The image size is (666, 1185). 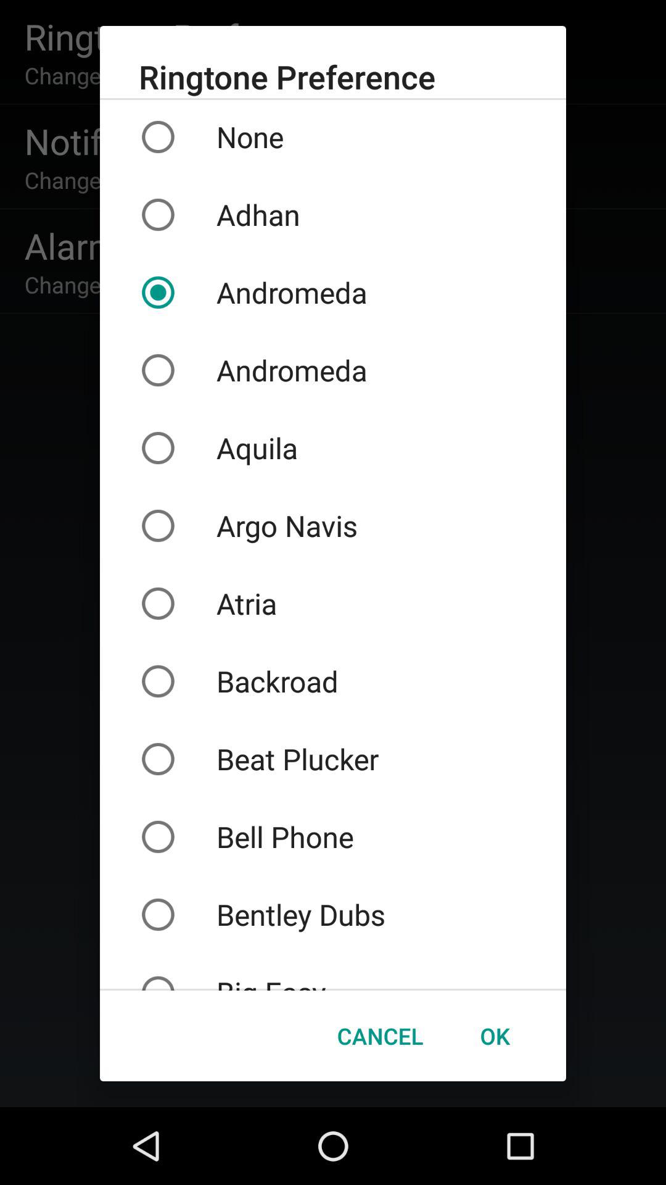 What do you see at coordinates (495, 1036) in the screenshot?
I see `launch icon to the right of the cancel icon` at bounding box center [495, 1036].